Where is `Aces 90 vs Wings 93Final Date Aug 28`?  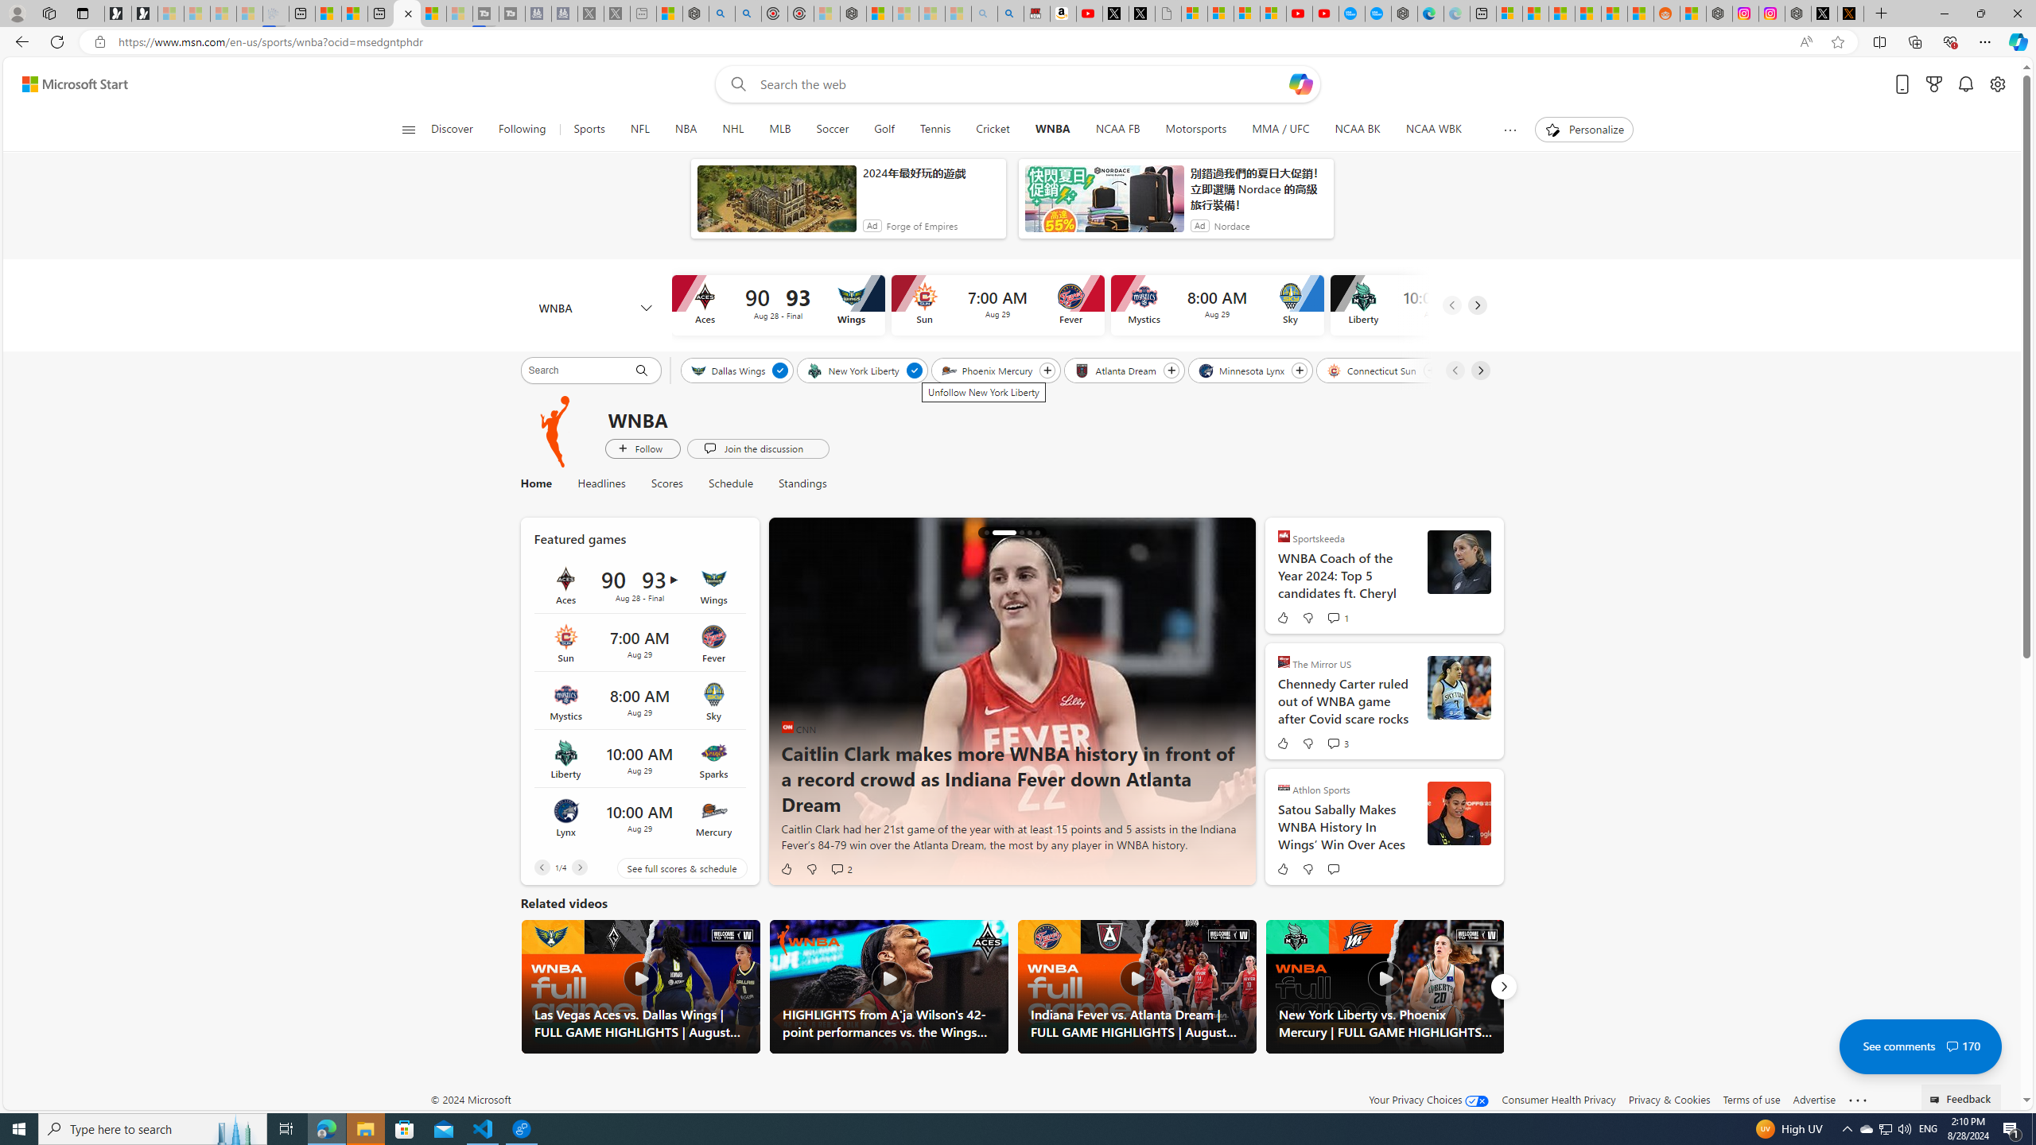
Aces 90 vs Wings 93Final Date Aug 28 is located at coordinates (639, 585).